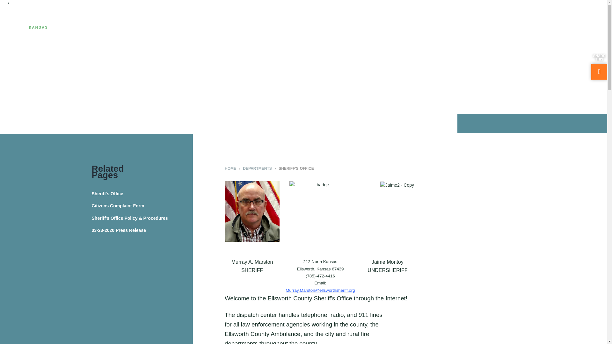 The height and width of the screenshot is (344, 612). What do you see at coordinates (142, 206) in the screenshot?
I see `Citizens Complaint Form` at bounding box center [142, 206].